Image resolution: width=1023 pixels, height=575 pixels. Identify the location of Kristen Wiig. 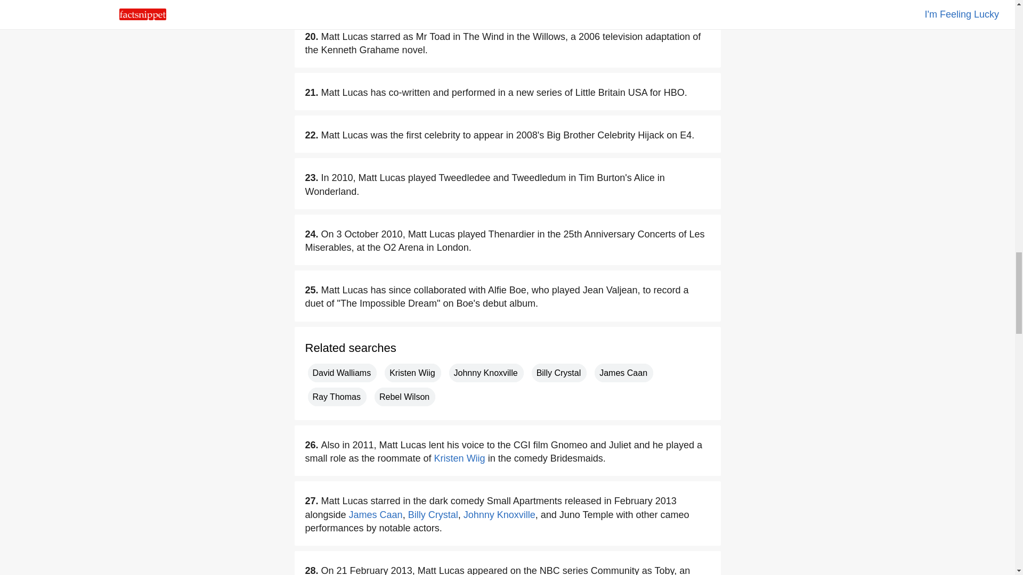
(459, 458).